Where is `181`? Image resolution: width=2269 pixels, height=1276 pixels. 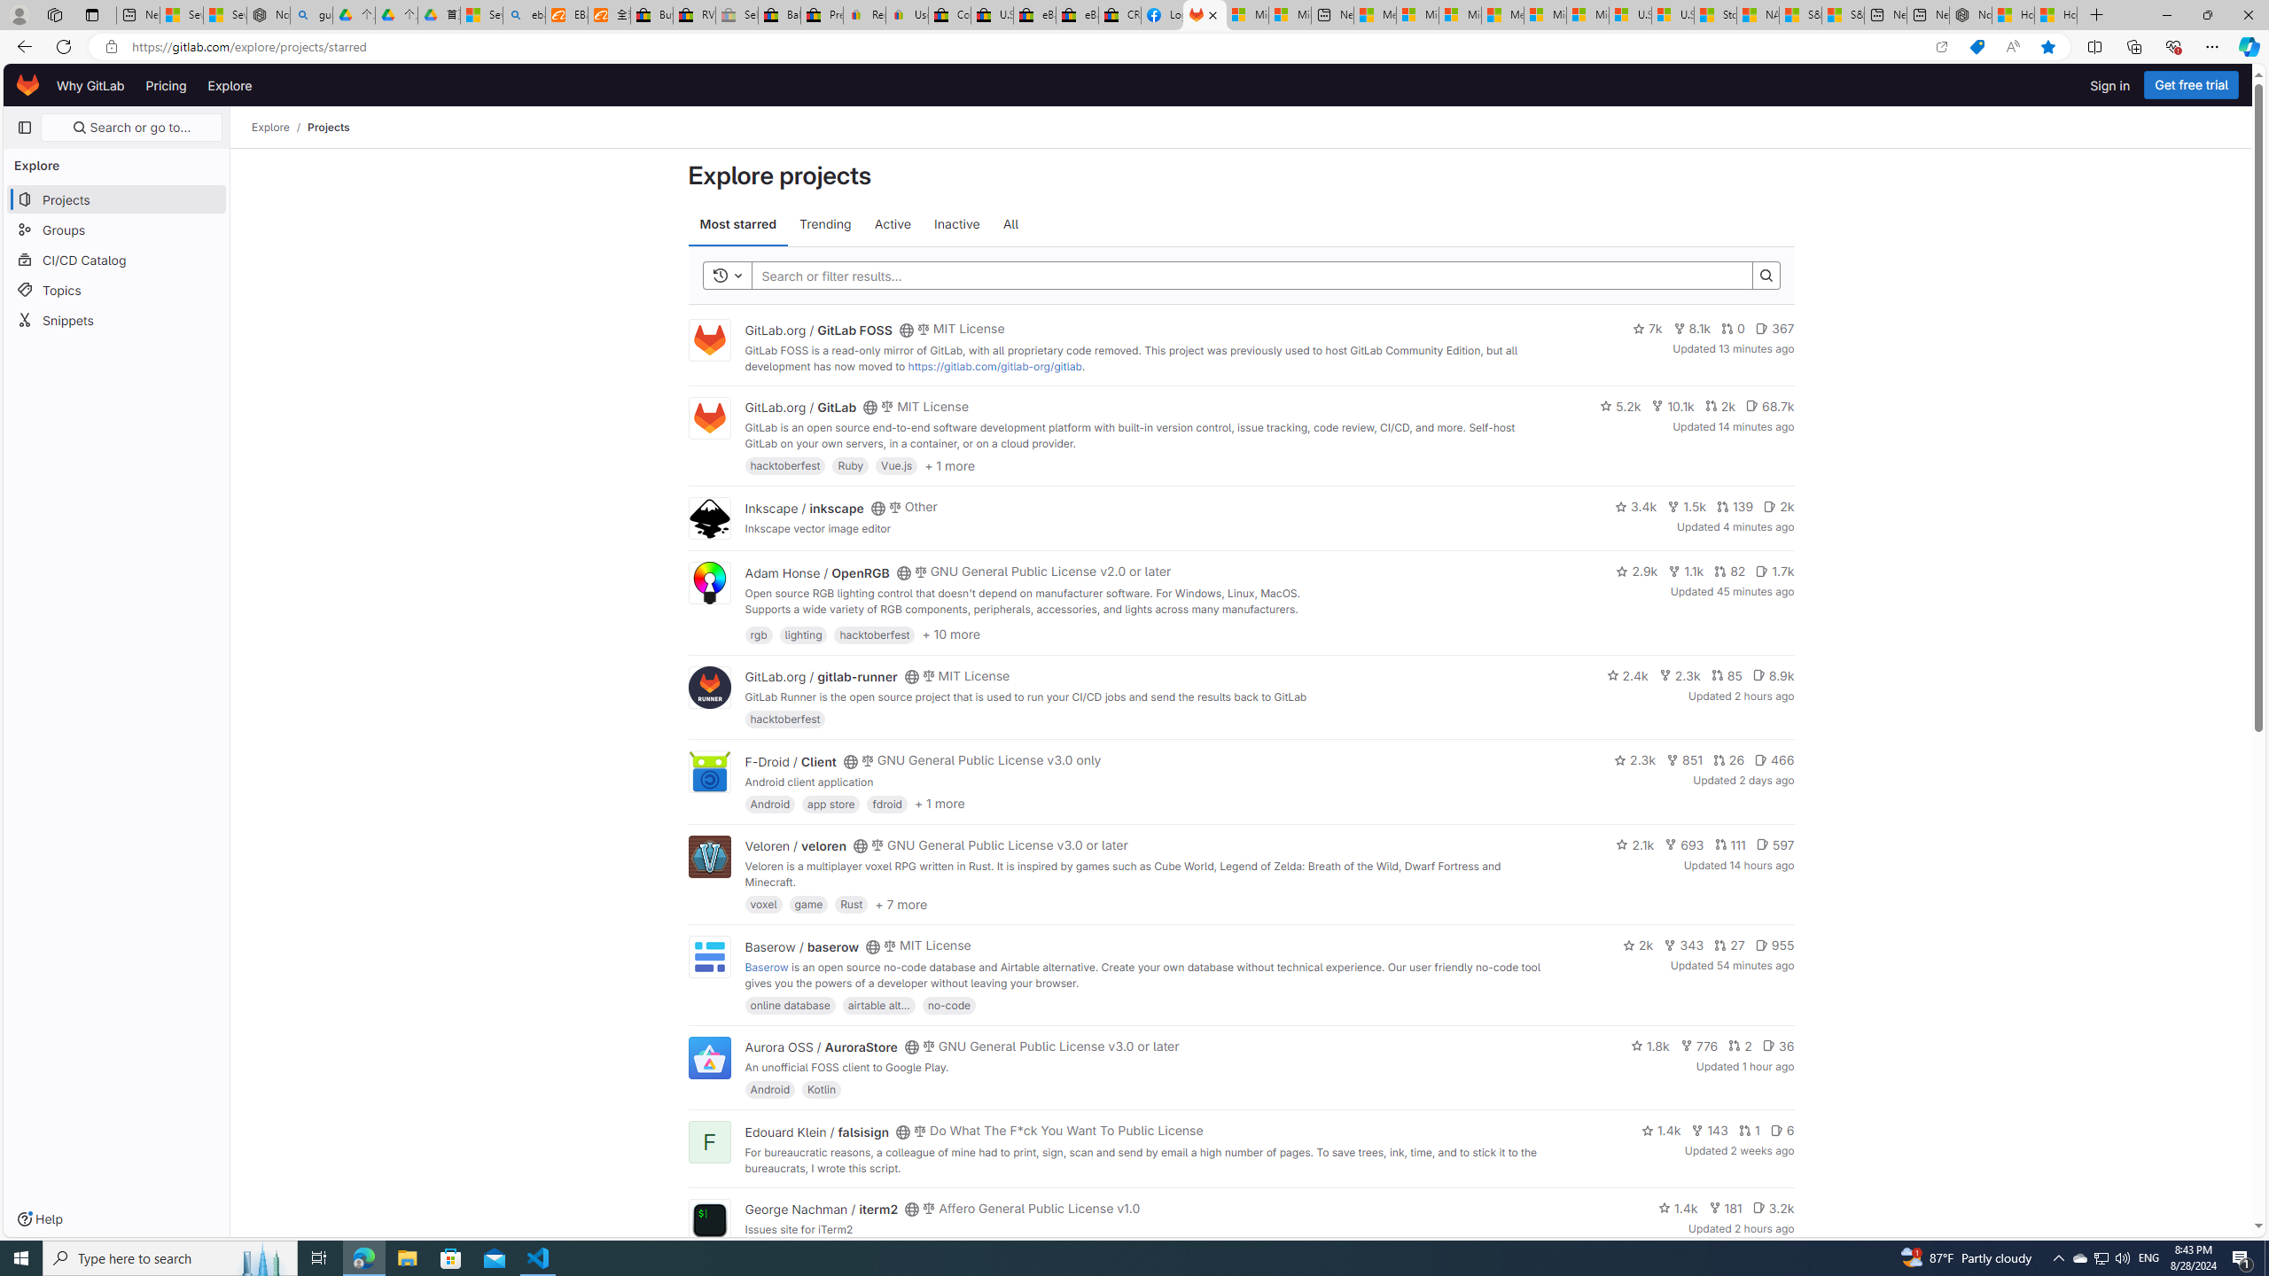
181 is located at coordinates (1725, 1207).